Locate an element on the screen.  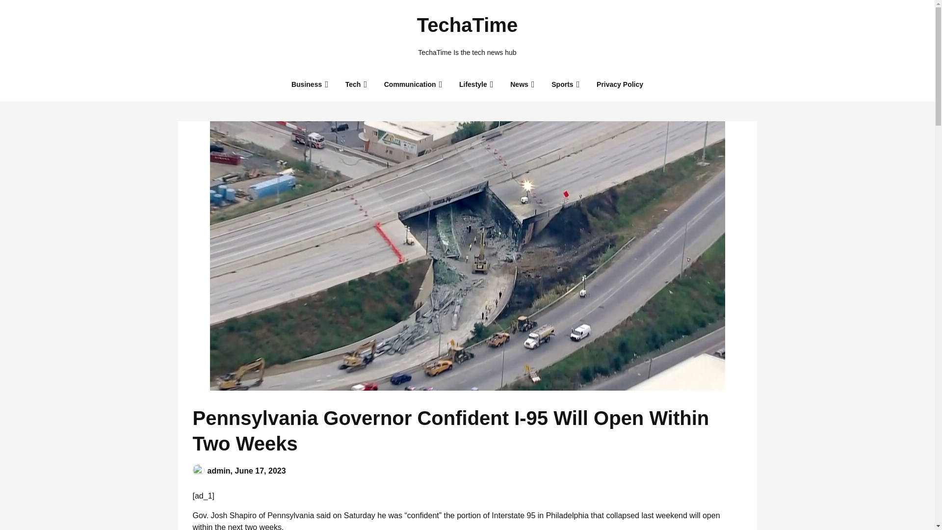
Business is located at coordinates (306, 84).